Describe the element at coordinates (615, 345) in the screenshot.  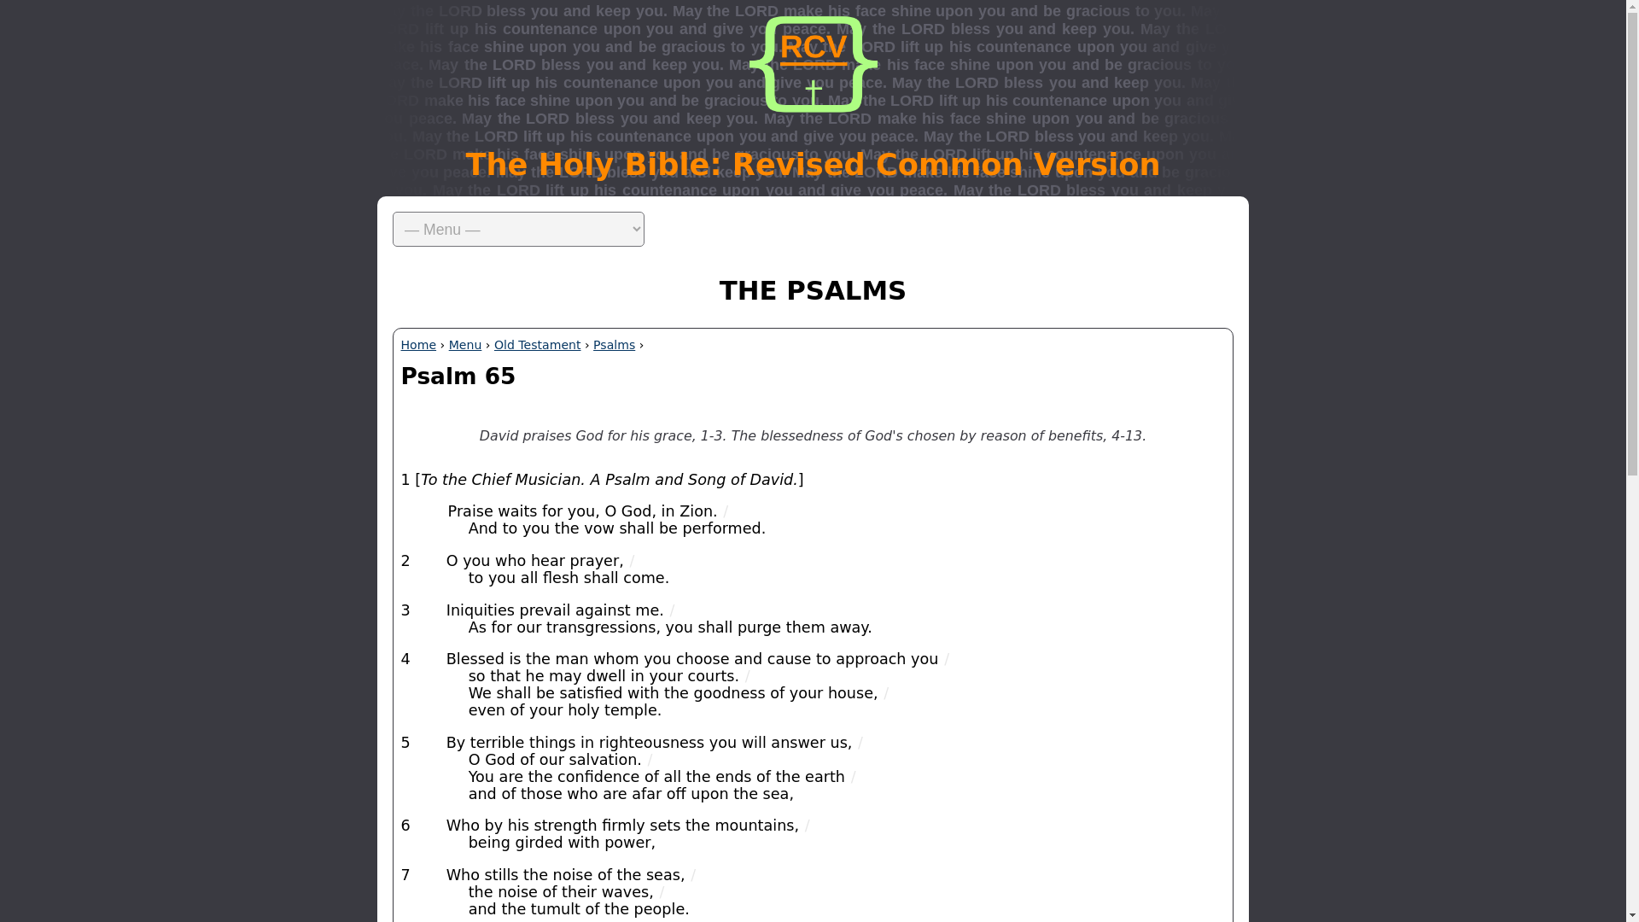
I see `Psalms` at that location.